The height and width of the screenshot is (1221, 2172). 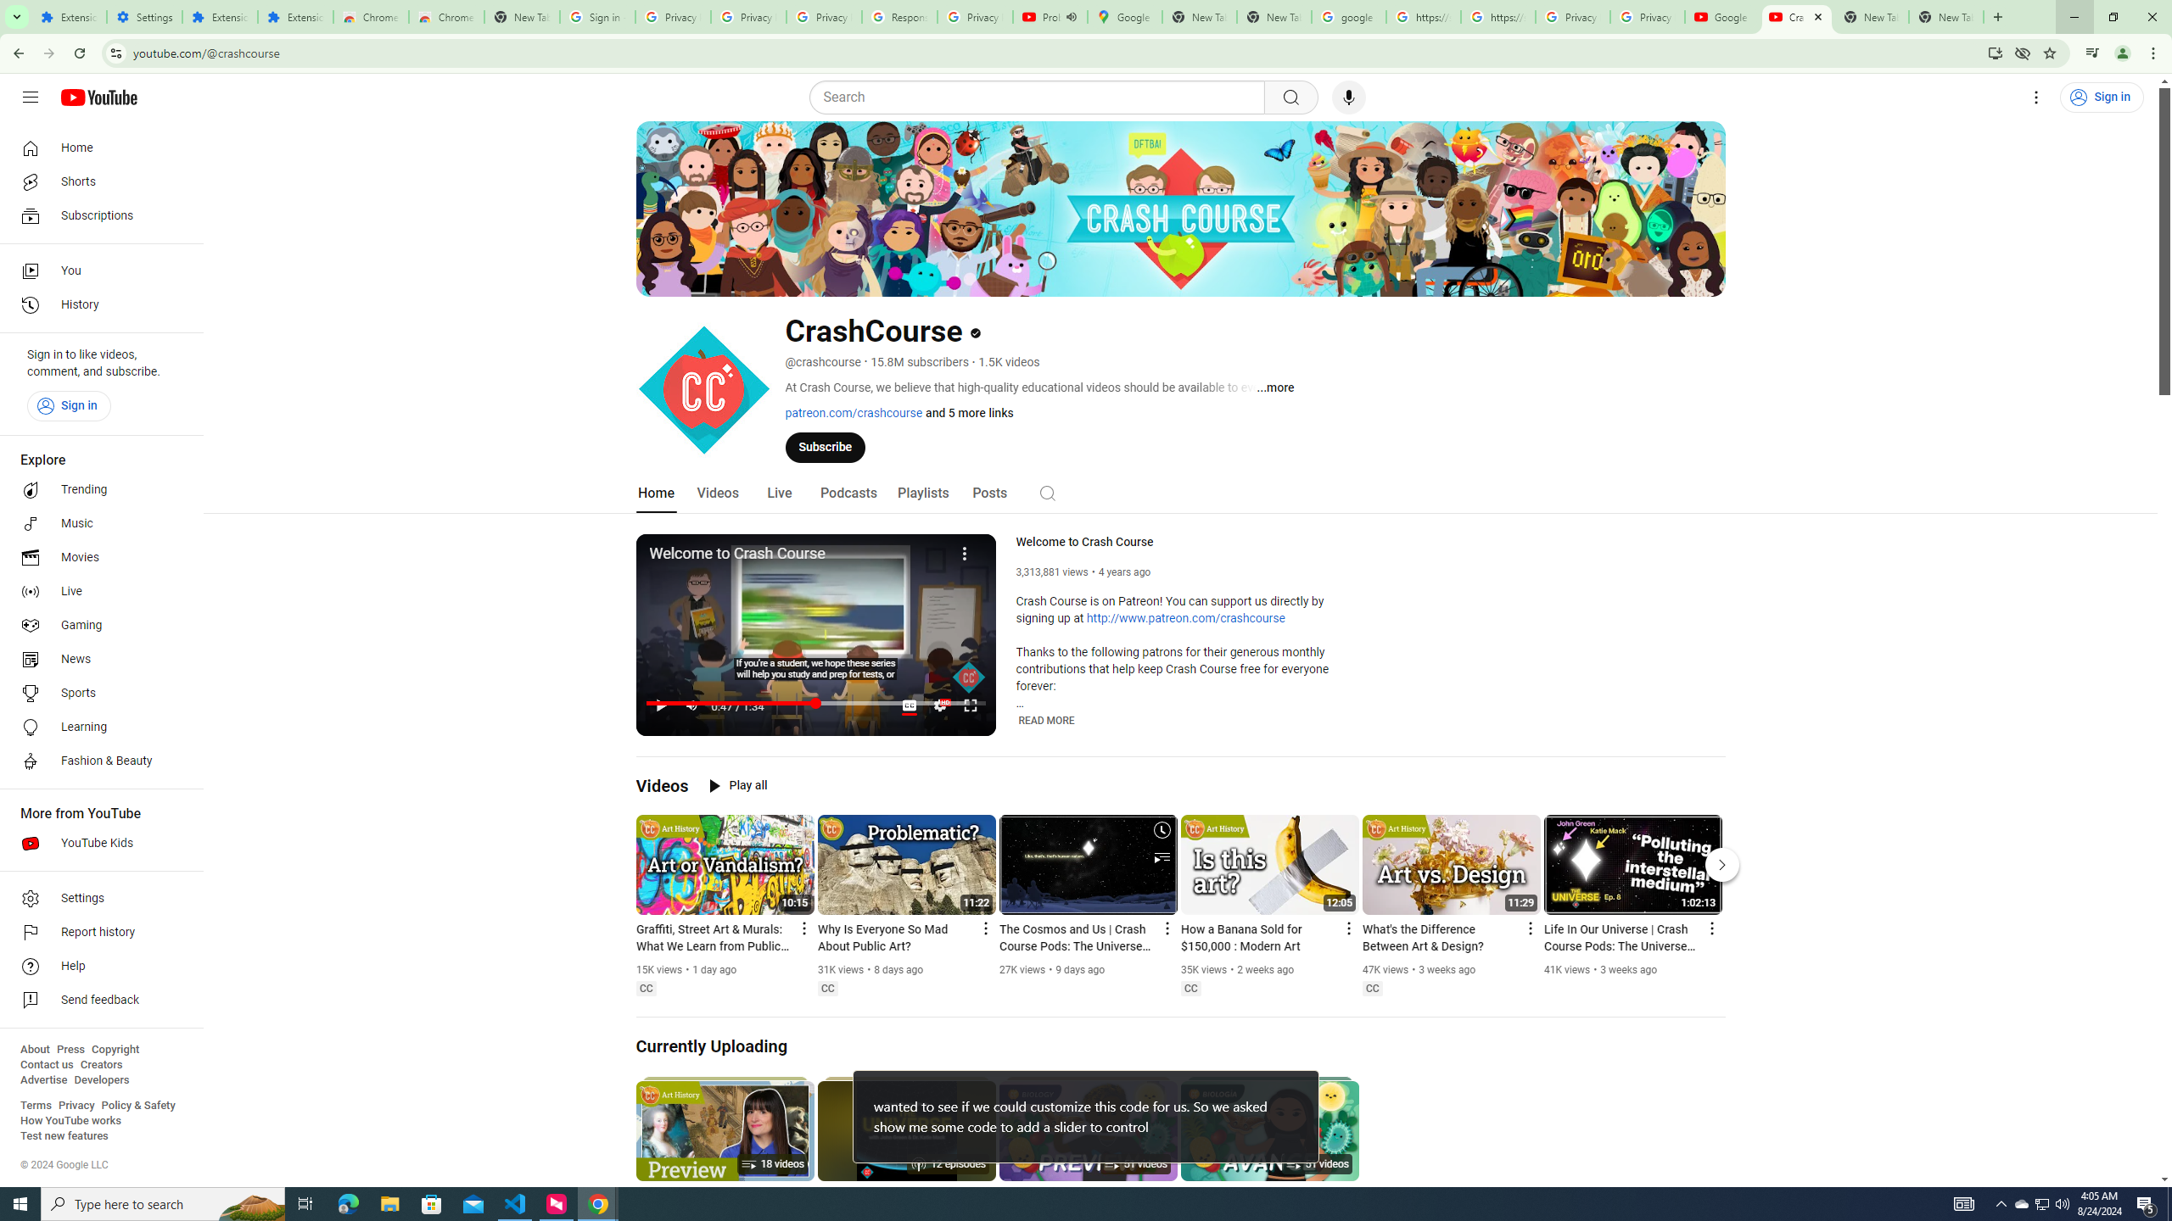 What do you see at coordinates (1722, 864) in the screenshot?
I see `Next` at bounding box center [1722, 864].